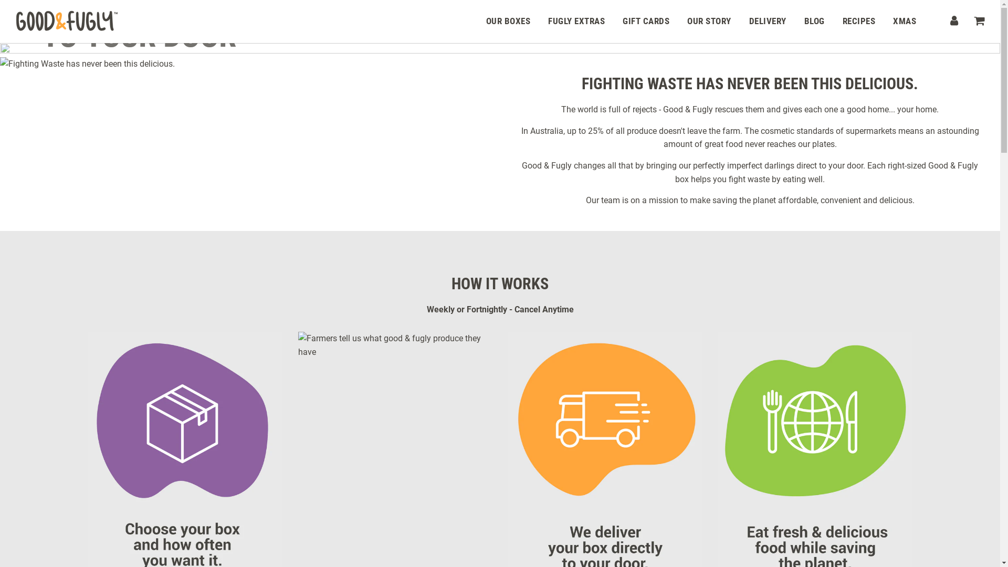  I want to click on RECIPES, so click(859, 21).